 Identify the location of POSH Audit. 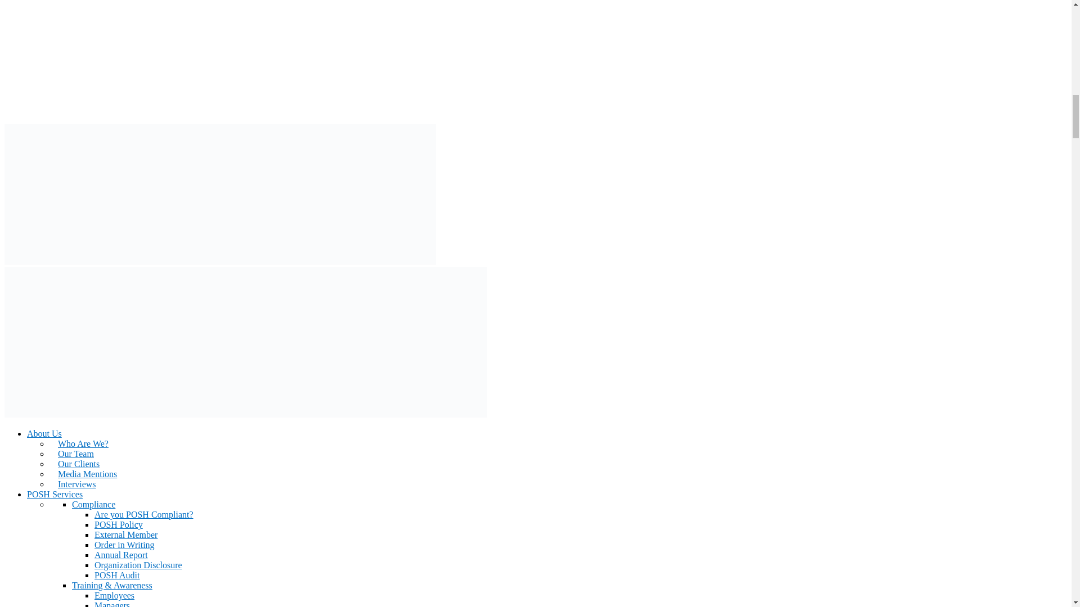
(117, 576).